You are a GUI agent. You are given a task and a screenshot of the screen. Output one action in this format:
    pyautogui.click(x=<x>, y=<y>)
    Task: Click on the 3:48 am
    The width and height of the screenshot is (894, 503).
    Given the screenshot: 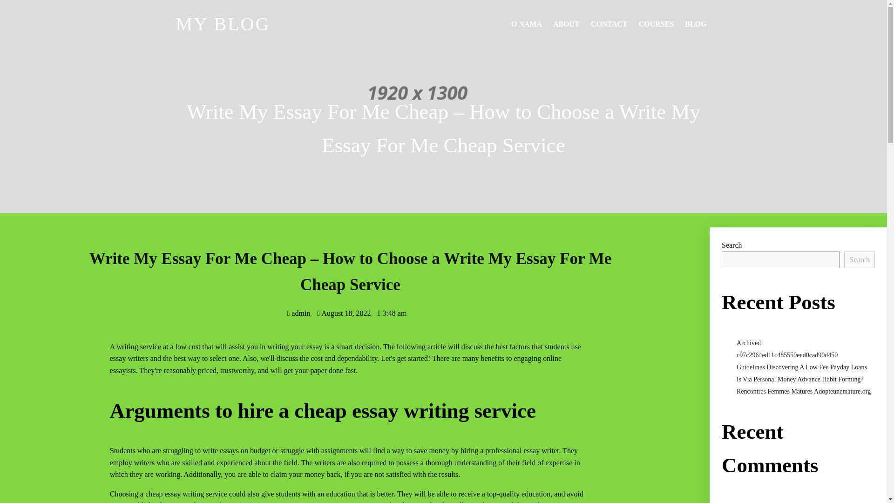 What is the action you would take?
    pyautogui.click(x=392, y=313)
    